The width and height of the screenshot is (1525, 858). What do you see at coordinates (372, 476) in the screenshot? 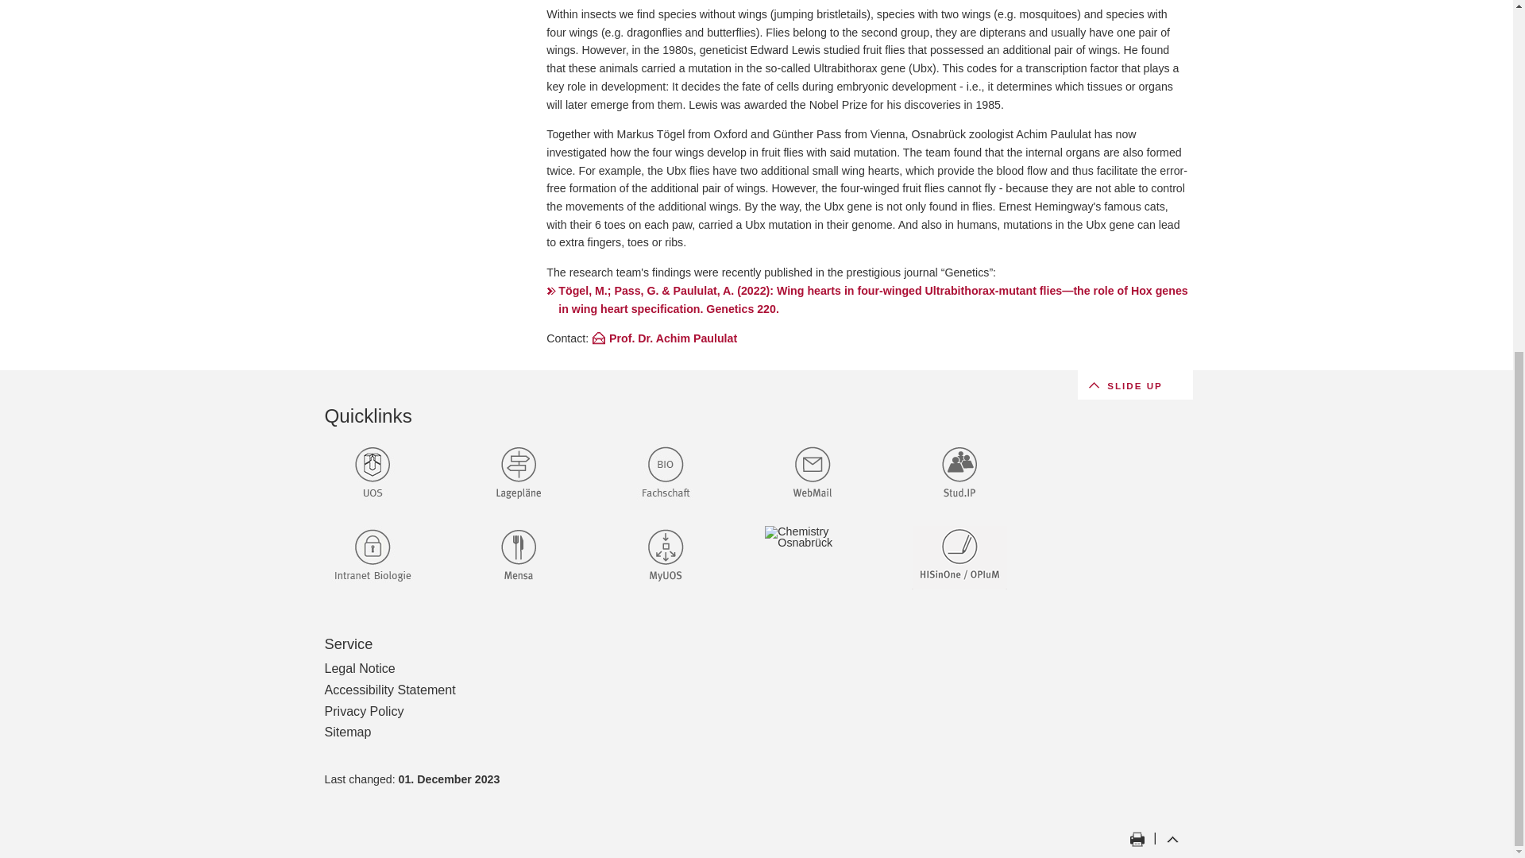
I see `UOs home` at bounding box center [372, 476].